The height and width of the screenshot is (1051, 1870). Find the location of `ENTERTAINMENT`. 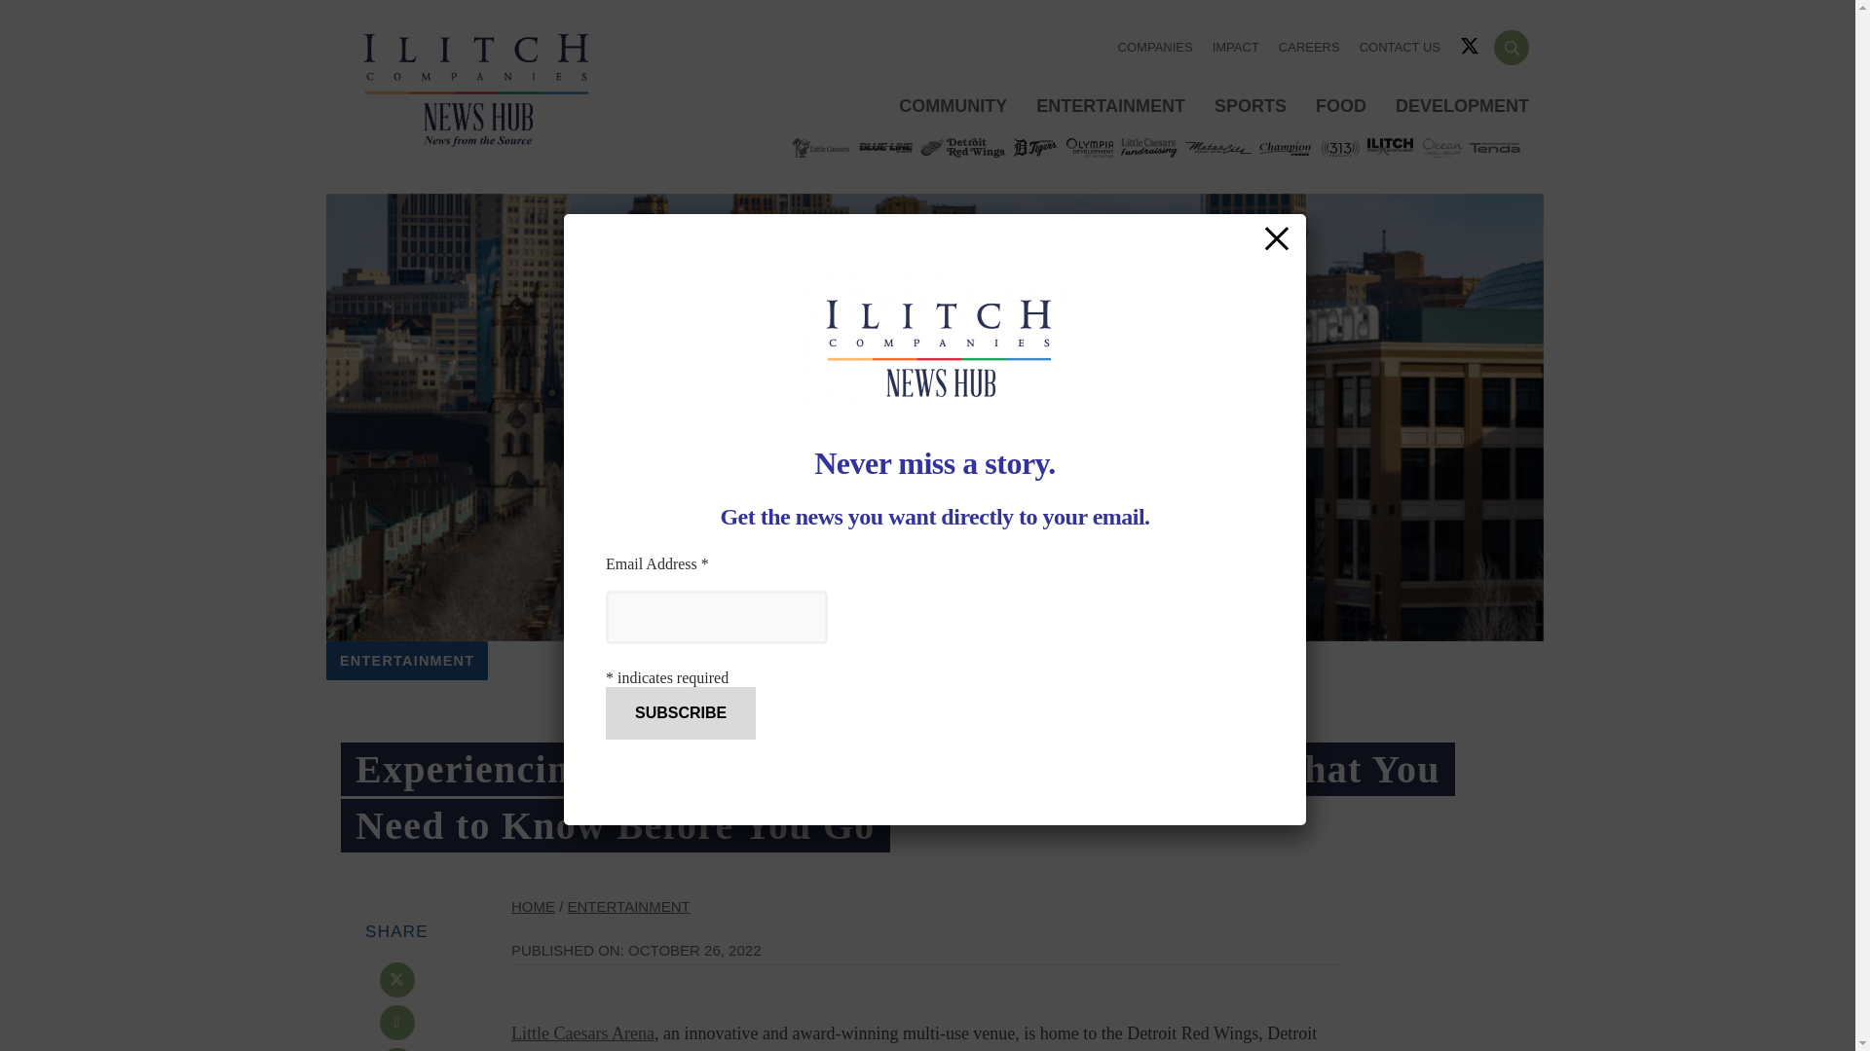

ENTERTAINMENT is located at coordinates (407, 661).